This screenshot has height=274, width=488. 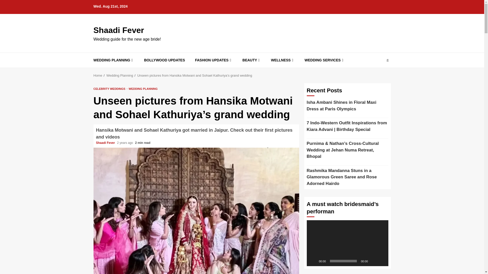 I want to click on Mute, so click(x=374, y=261).